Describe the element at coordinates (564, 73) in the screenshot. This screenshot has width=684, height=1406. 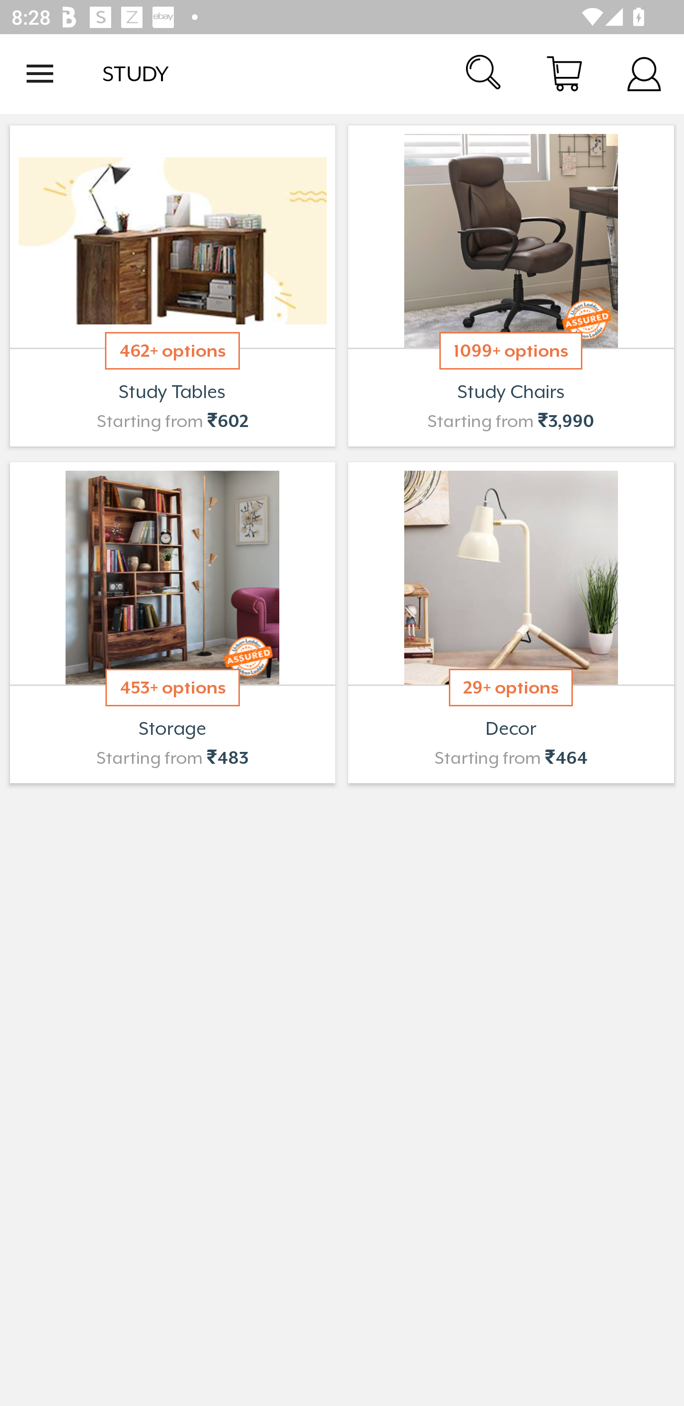
I see `Cart` at that location.